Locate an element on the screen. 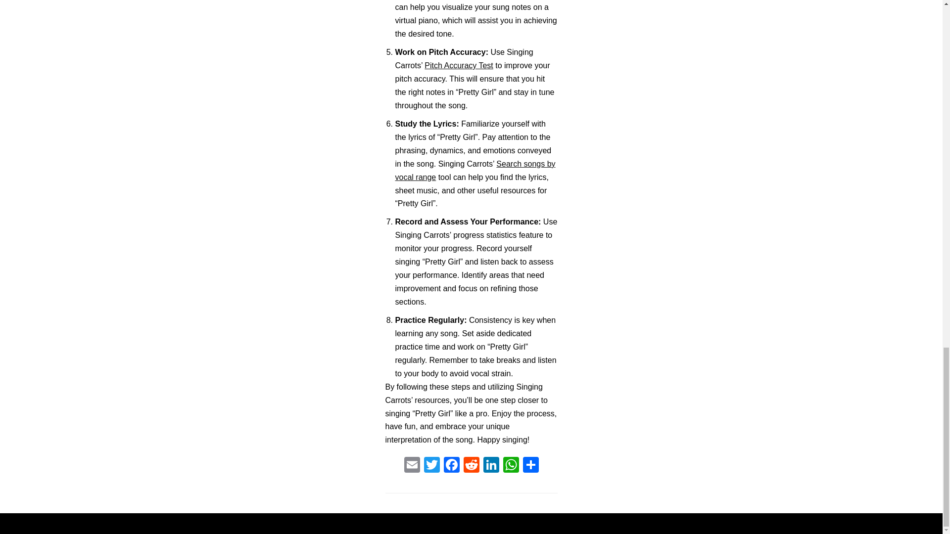 The height and width of the screenshot is (534, 950). Neve is located at coordinates (426, 523).